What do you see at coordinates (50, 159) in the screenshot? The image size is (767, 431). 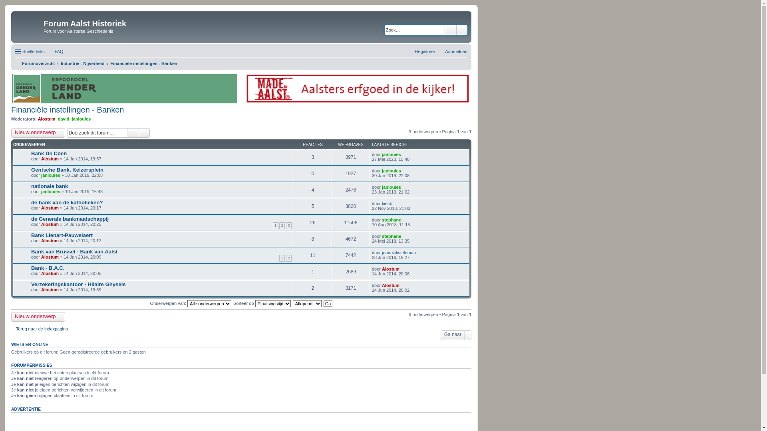 I see `Alostum` at bounding box center [50, 159].